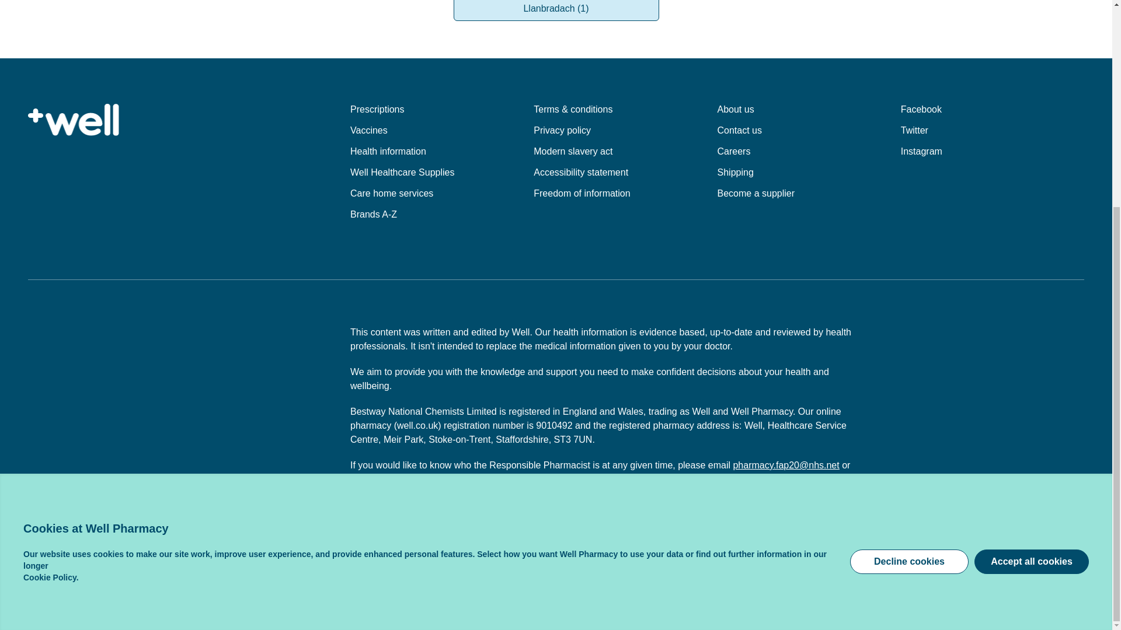  I want to click on Twitter, so click(990, 131).